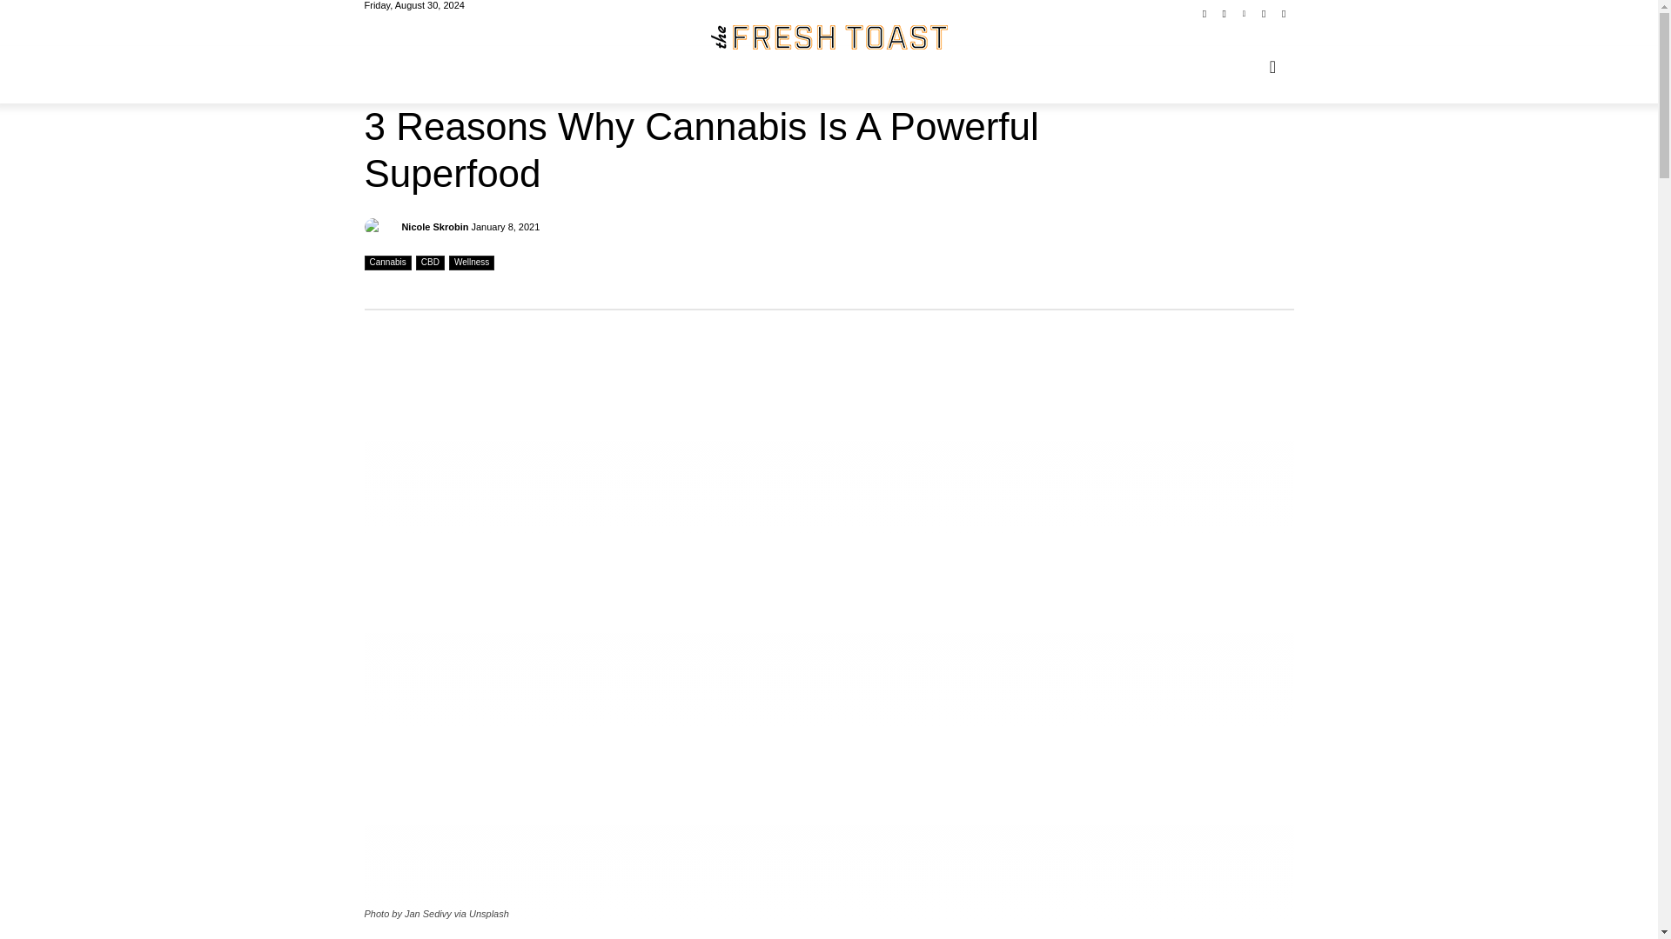 This screenshot has width=1671, height=939. Describe the element at coordinates (1264, 14) in the screenshot. I see `Twitter` at that location.